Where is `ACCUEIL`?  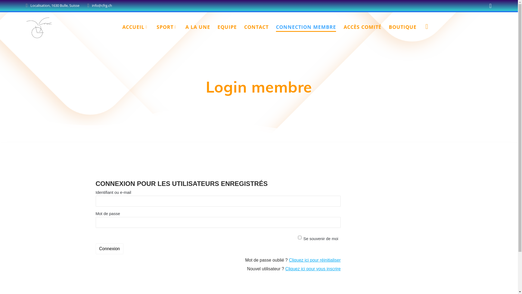 ACCUEIL is located at coordinates (136, 27).